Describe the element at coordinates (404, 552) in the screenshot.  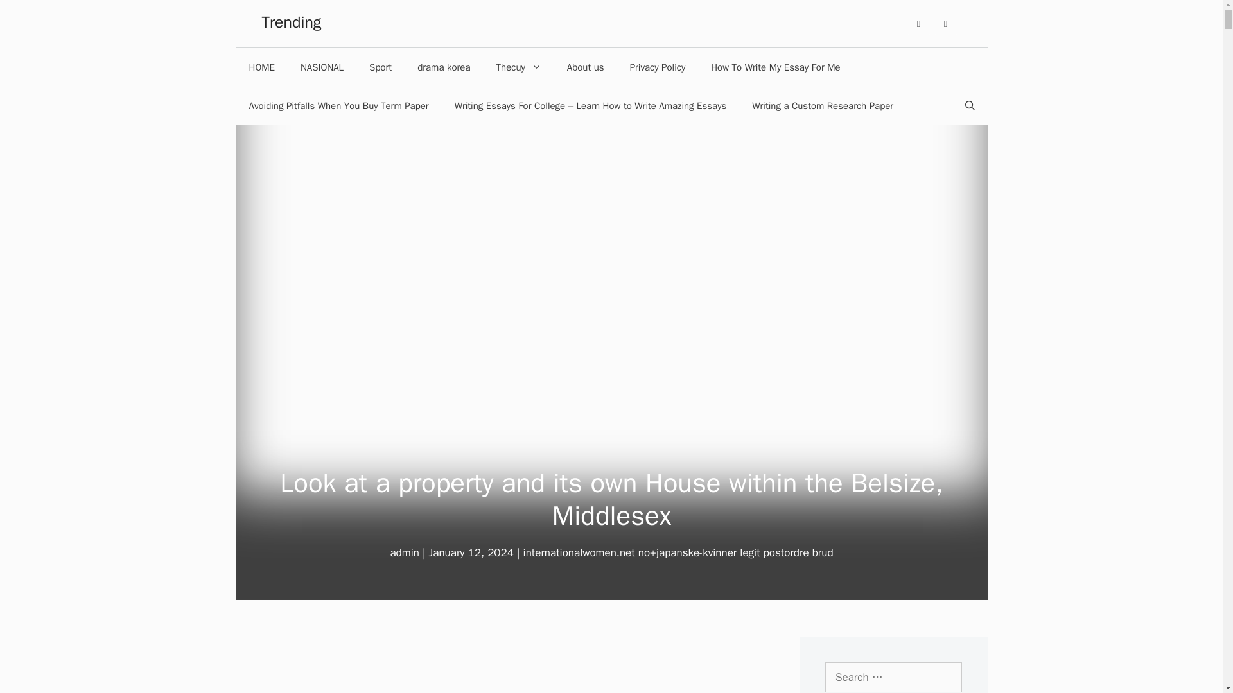
I see `admin` at that location.